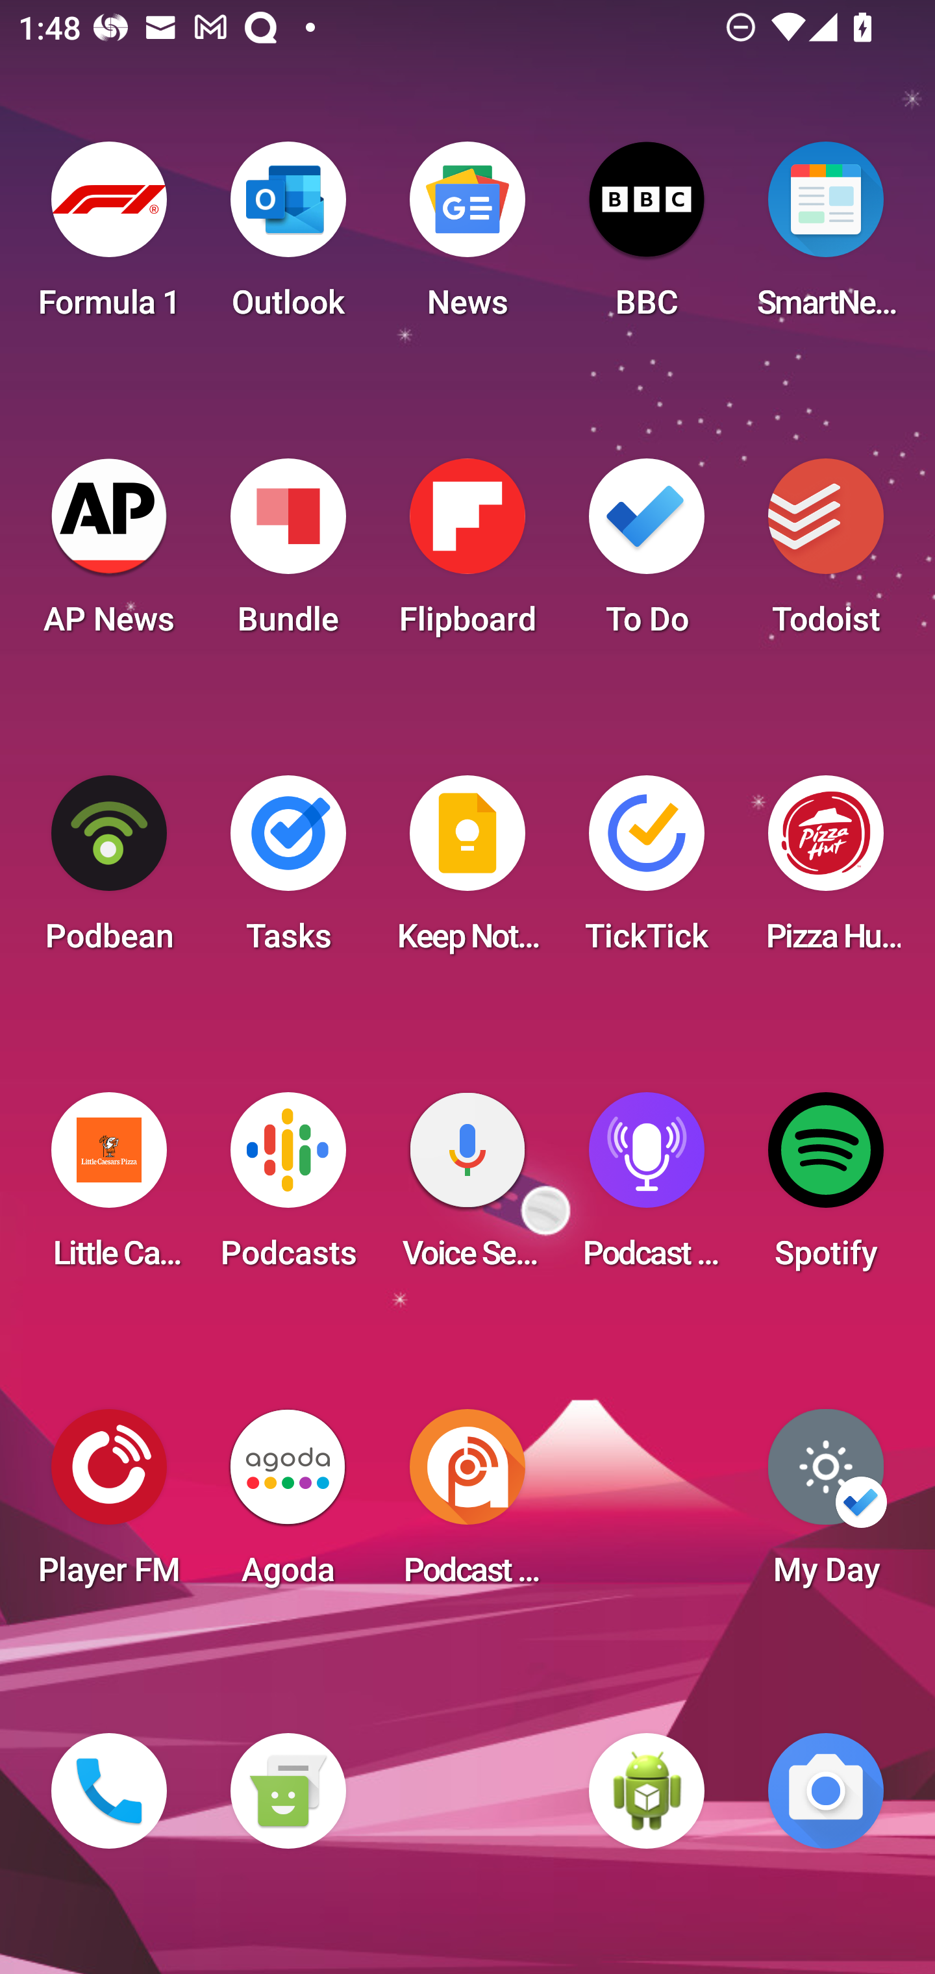 Image resolution: width=935 pixels, height=1974 pixels. Describe the element at coordinates (288, 1505) in the screenshot. I see `Agoda` at that location.